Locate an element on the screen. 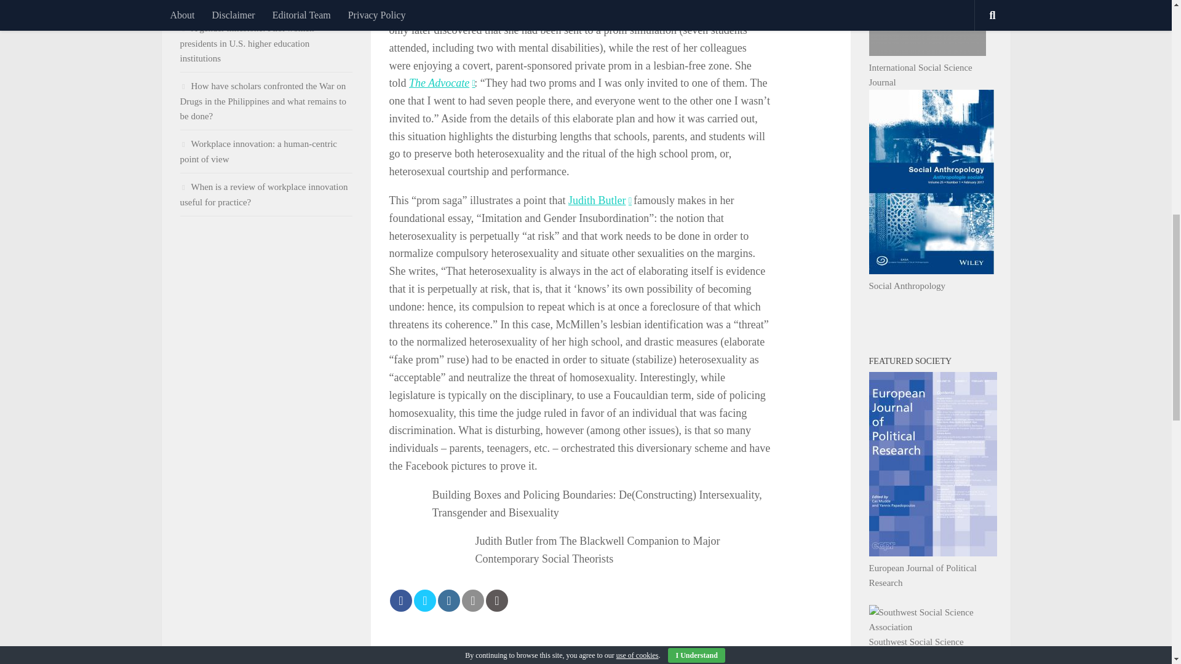  Share on Facebook is located at coordinates (401, 600).